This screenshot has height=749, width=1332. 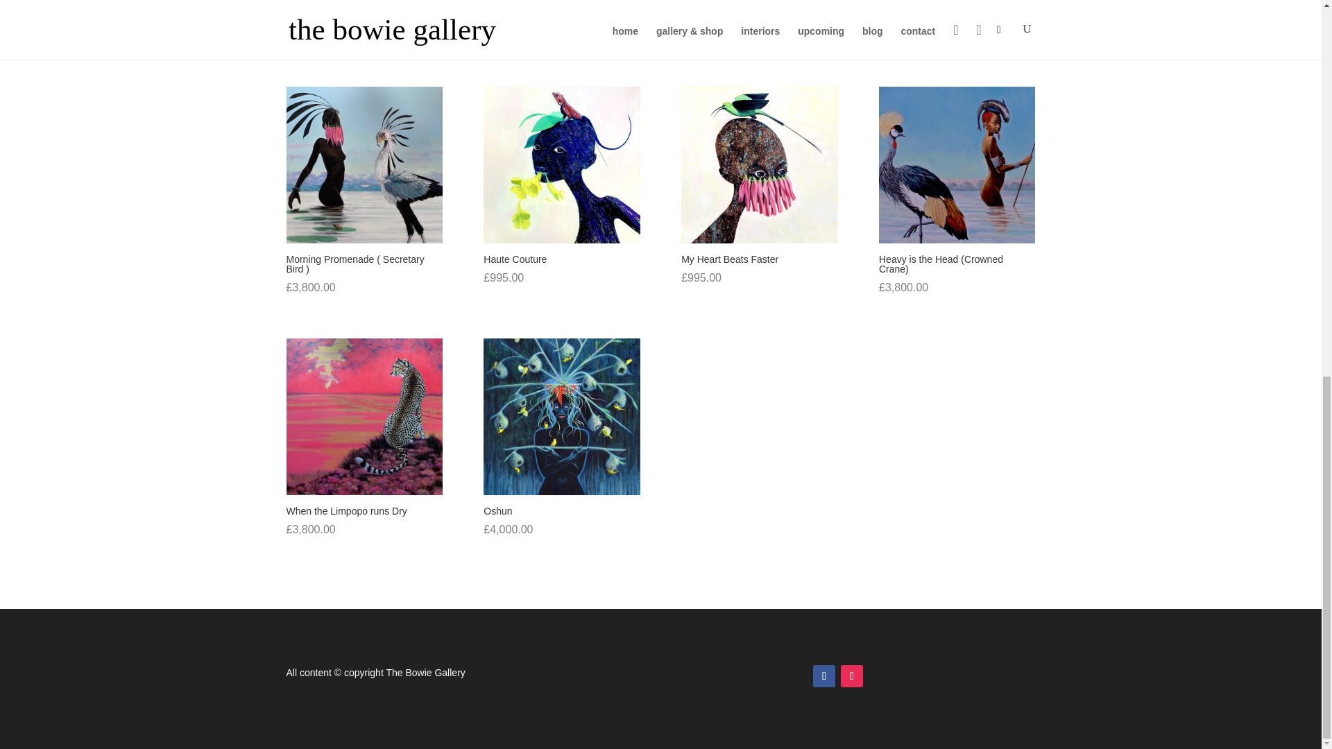 What do you see at coordinates (852, 676) in the screenshot?
I see `Follow on Instagram` at bounding box center [852, 676].